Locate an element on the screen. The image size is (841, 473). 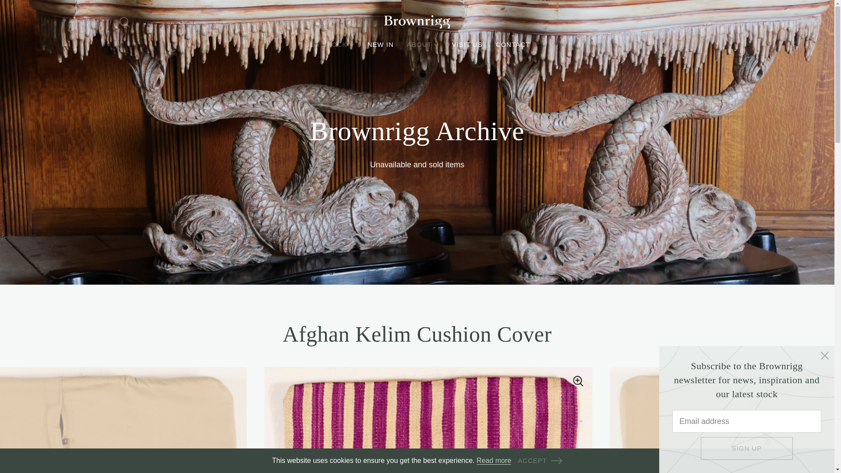
NEW IN is located at coordinates (380, 45).